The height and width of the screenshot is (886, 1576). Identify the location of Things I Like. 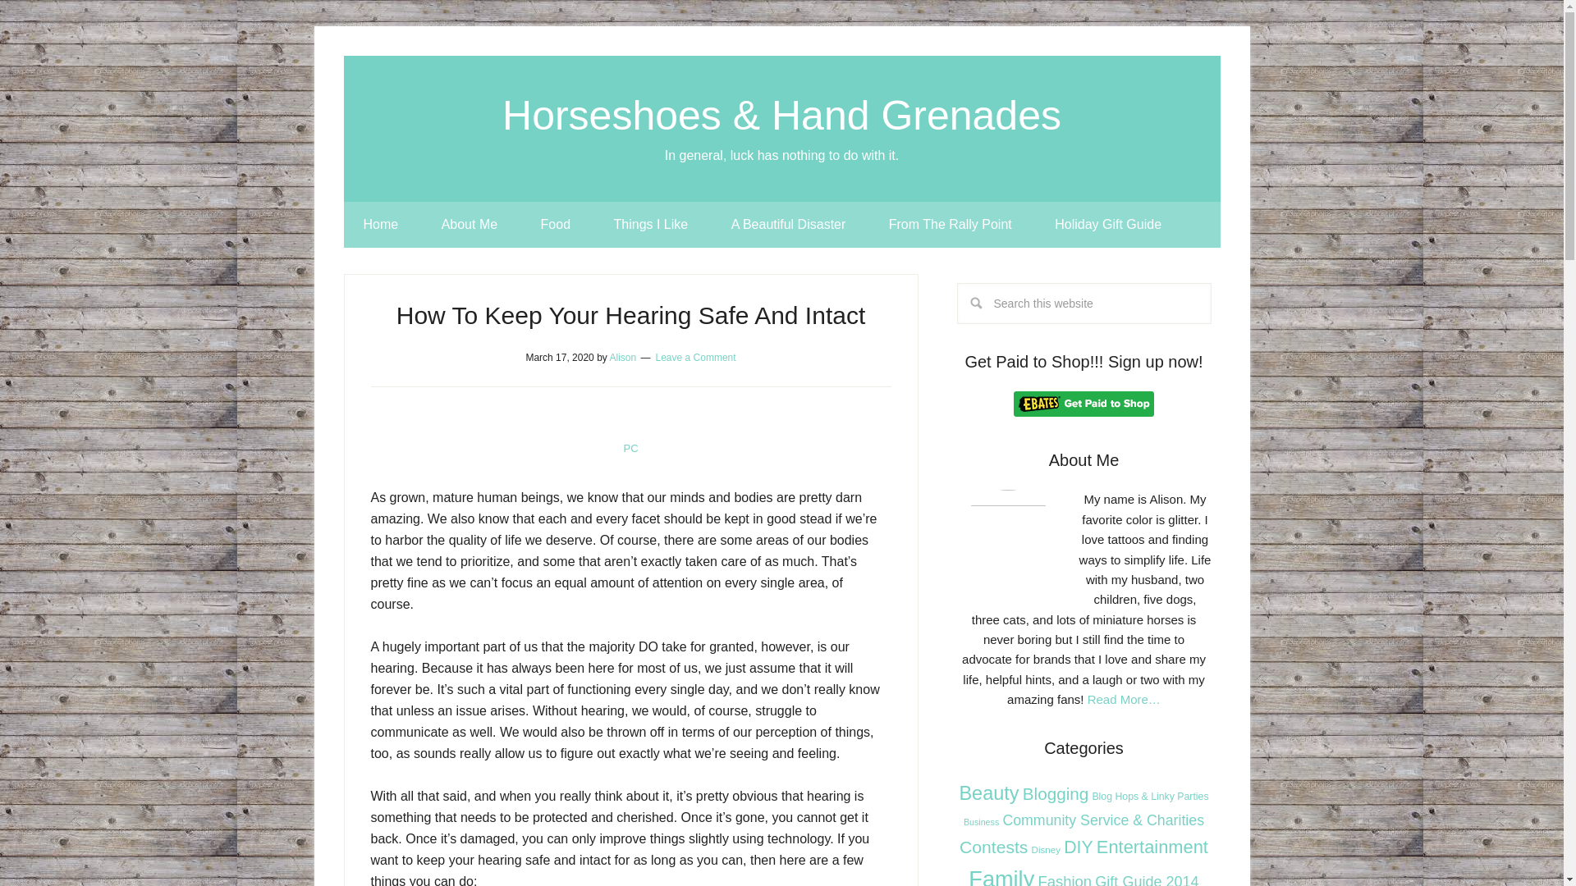
(650, 225).